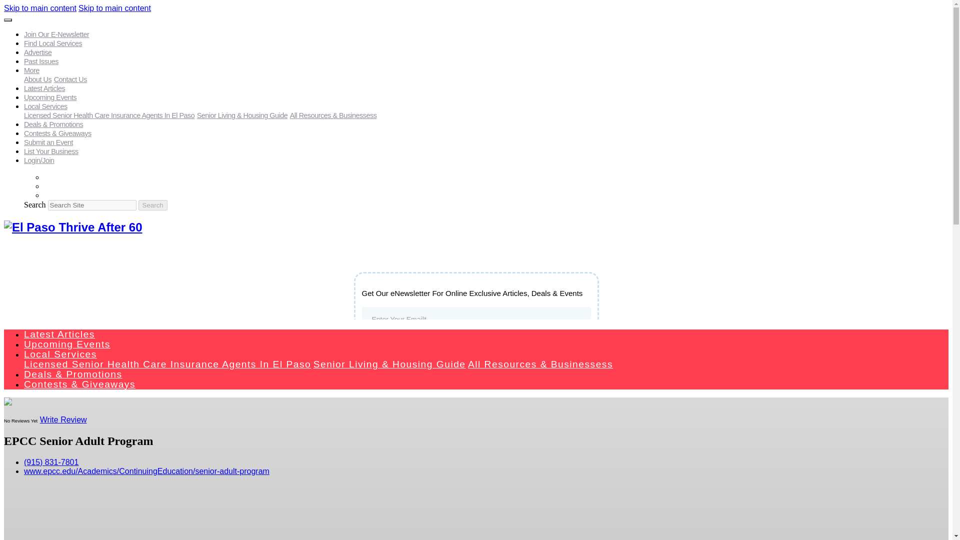 The image size is (960, 540). Describe the element at coordinates (51, 151) in the screenshot. I see `List Your Business` at that location.